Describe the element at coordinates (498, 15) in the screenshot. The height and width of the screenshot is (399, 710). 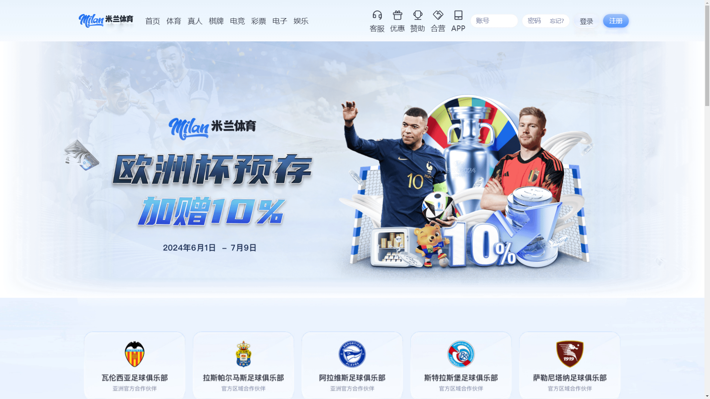
I see `Schedule Demo` at that location.